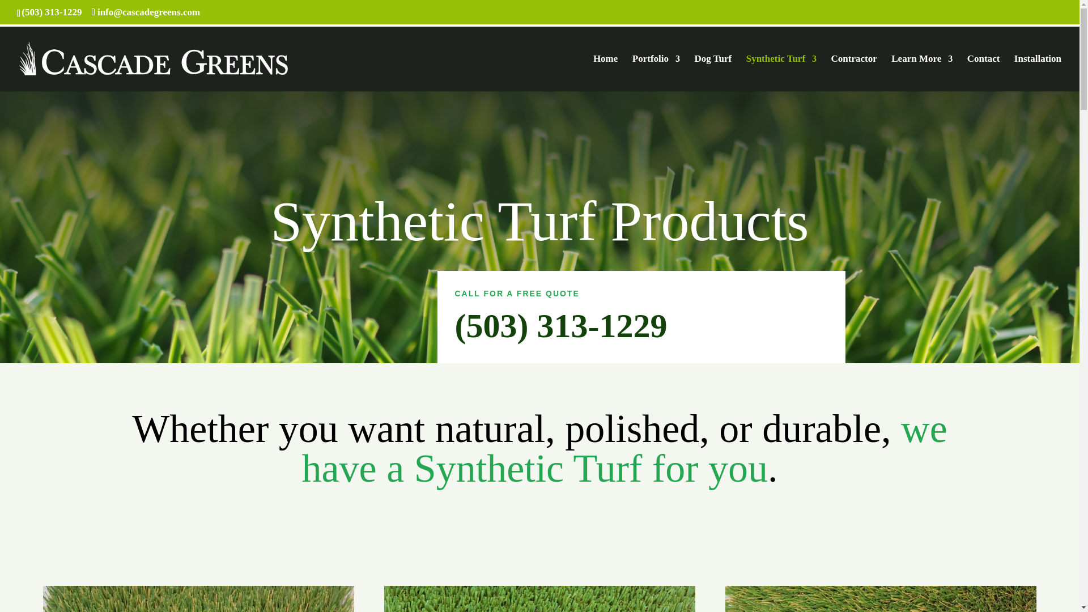 The height and width of the screenshot is (612, 1088). I want to click on Learn More, so click(921, 73).